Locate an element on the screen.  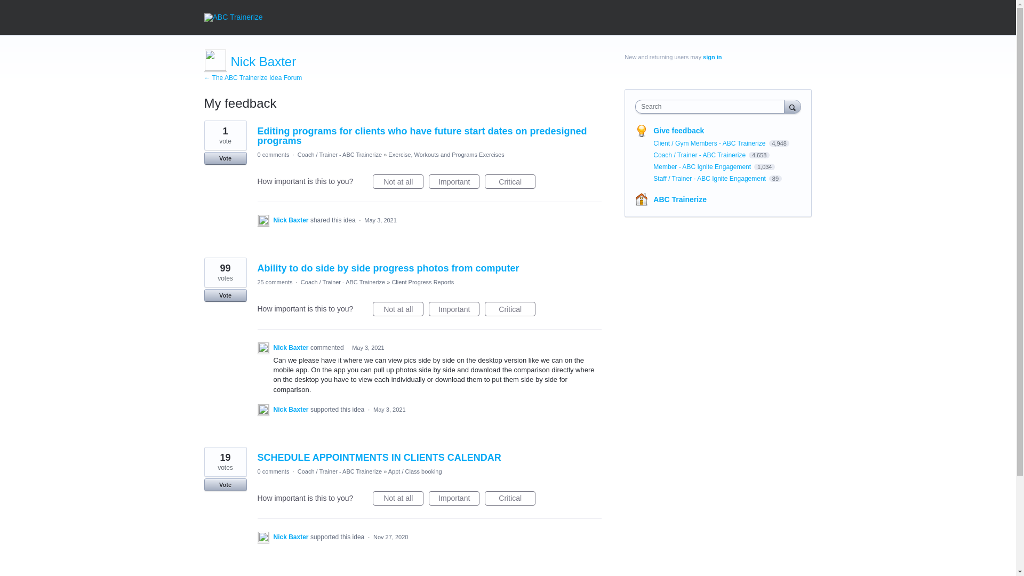
Vote is located at coordinates (225, 295).